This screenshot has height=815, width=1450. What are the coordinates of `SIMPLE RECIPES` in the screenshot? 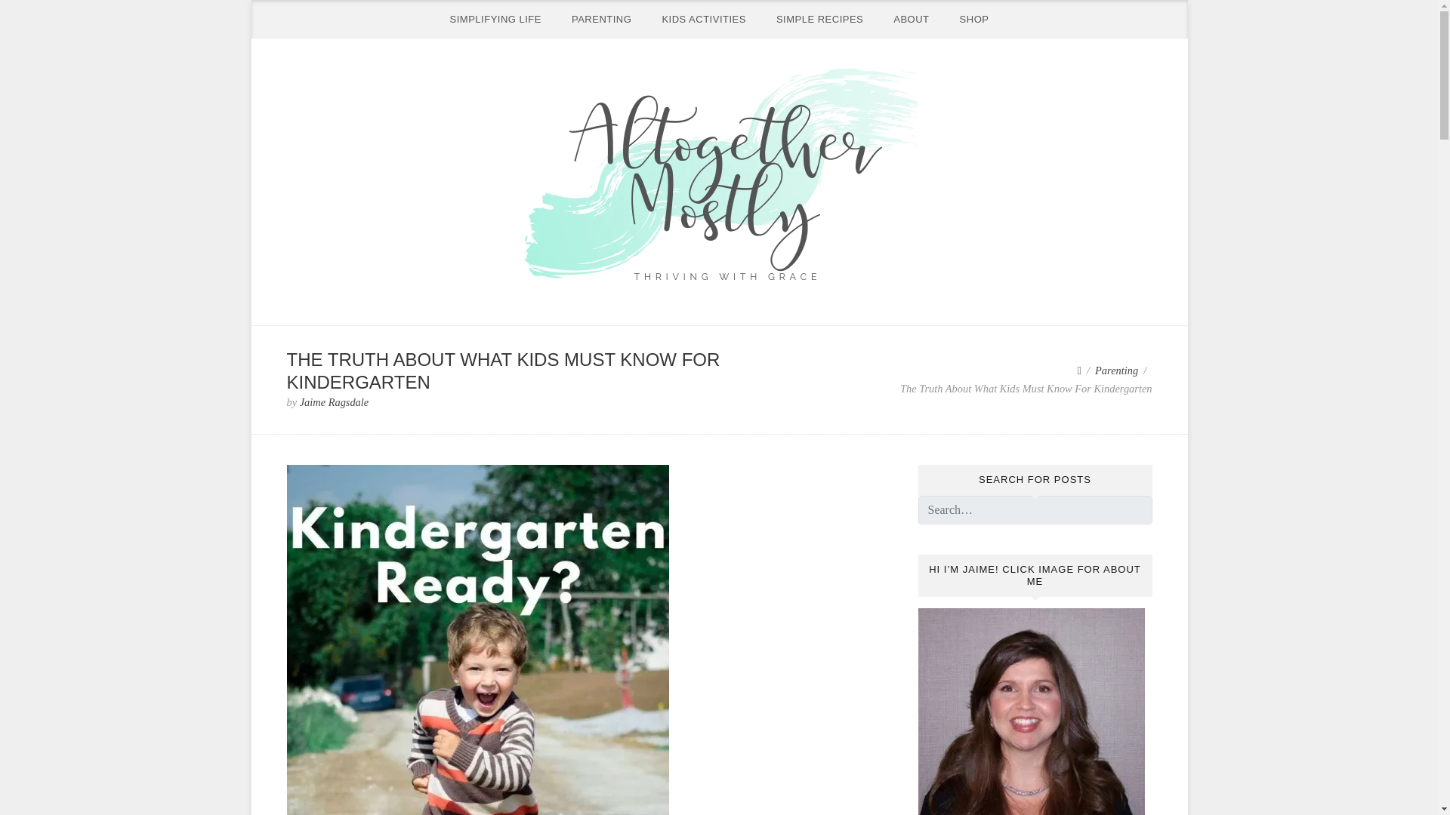 It's located at (820, 19).